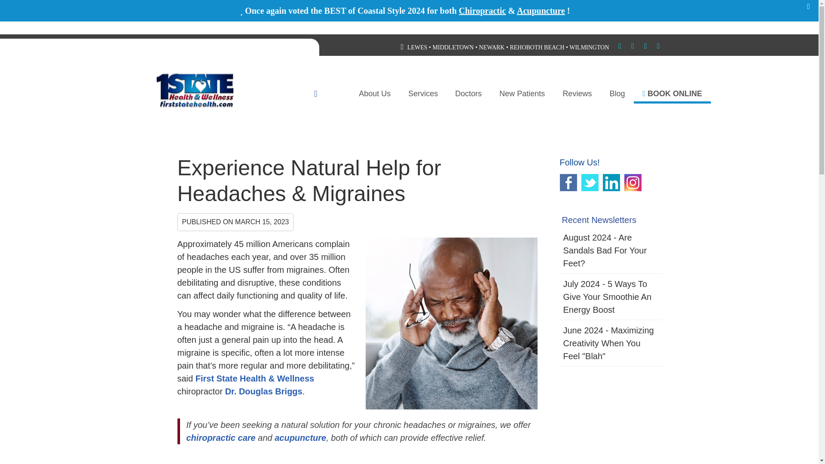 The height and width of the screenshot is (464, 825). I want to click on MIDDLETOWN, so click(453, 47).